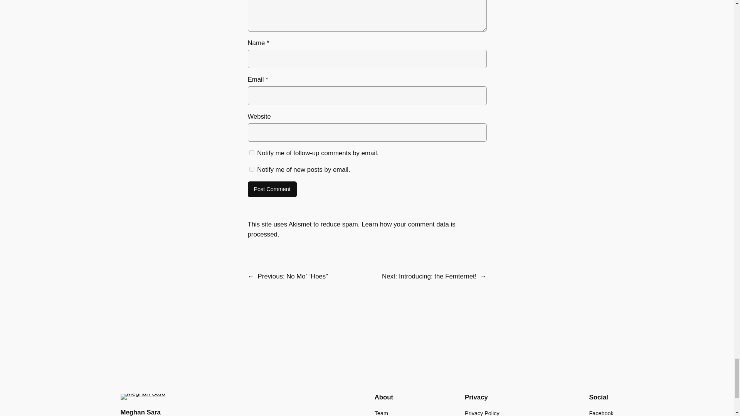  Describe the element at coordinates (251, 153) in the screenshot. I see `subscribe` at that location.